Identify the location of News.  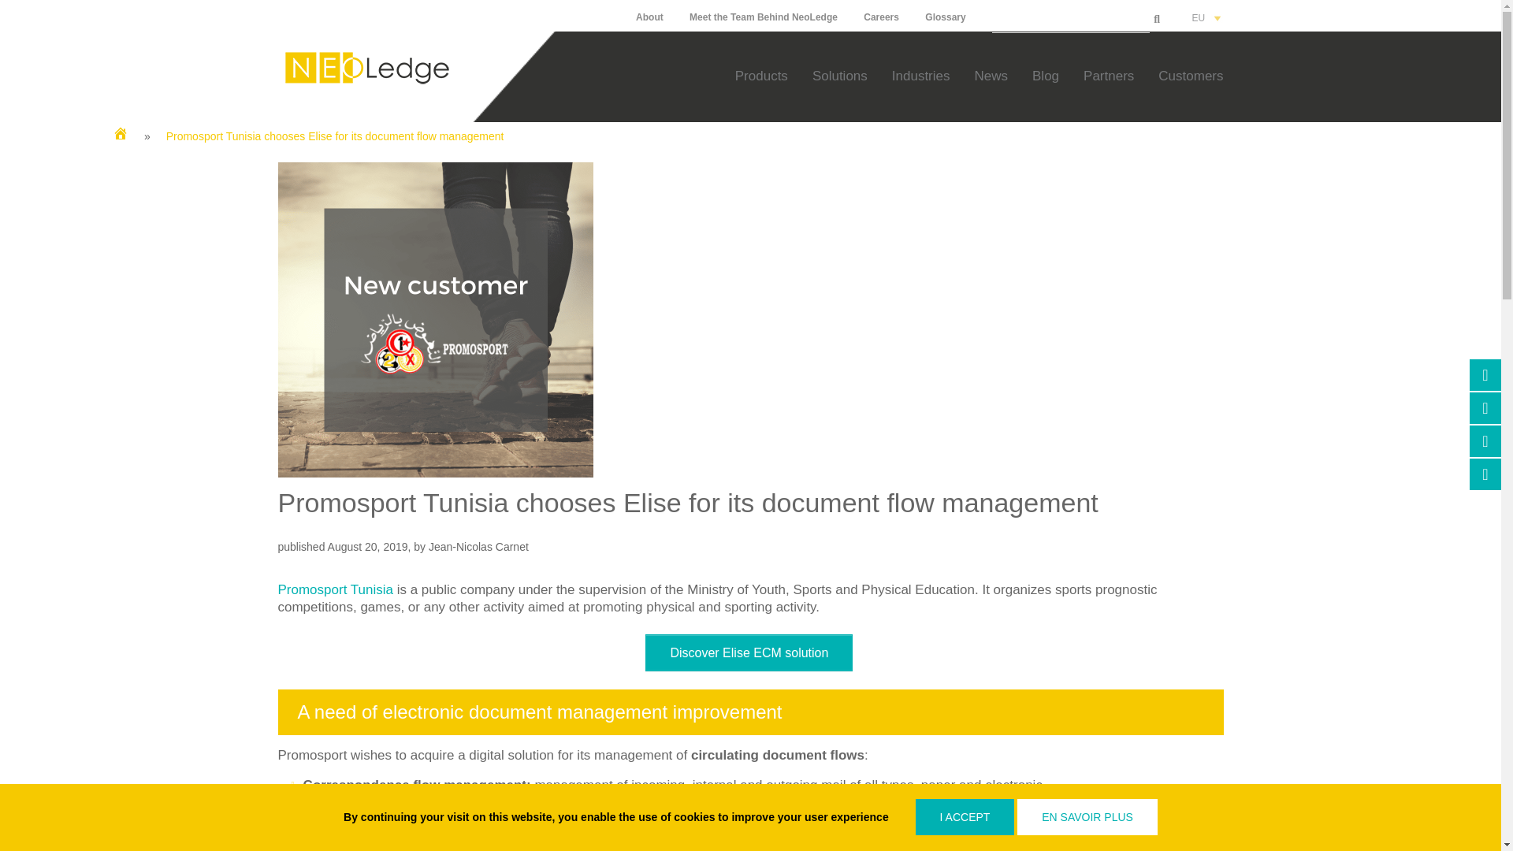
(991, 76).